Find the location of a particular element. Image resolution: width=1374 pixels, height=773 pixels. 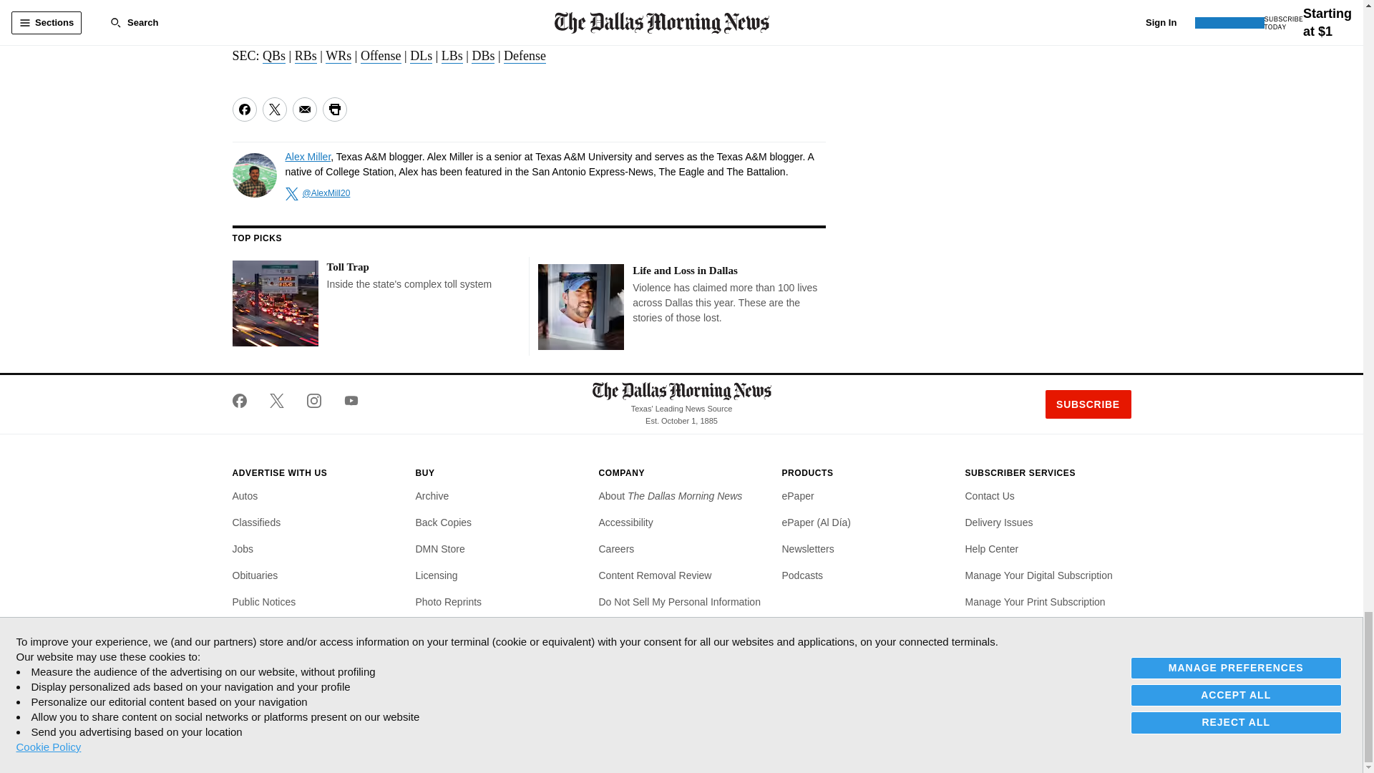

The Dallas Morning News on Twitter is located at coordinates (276, 401).